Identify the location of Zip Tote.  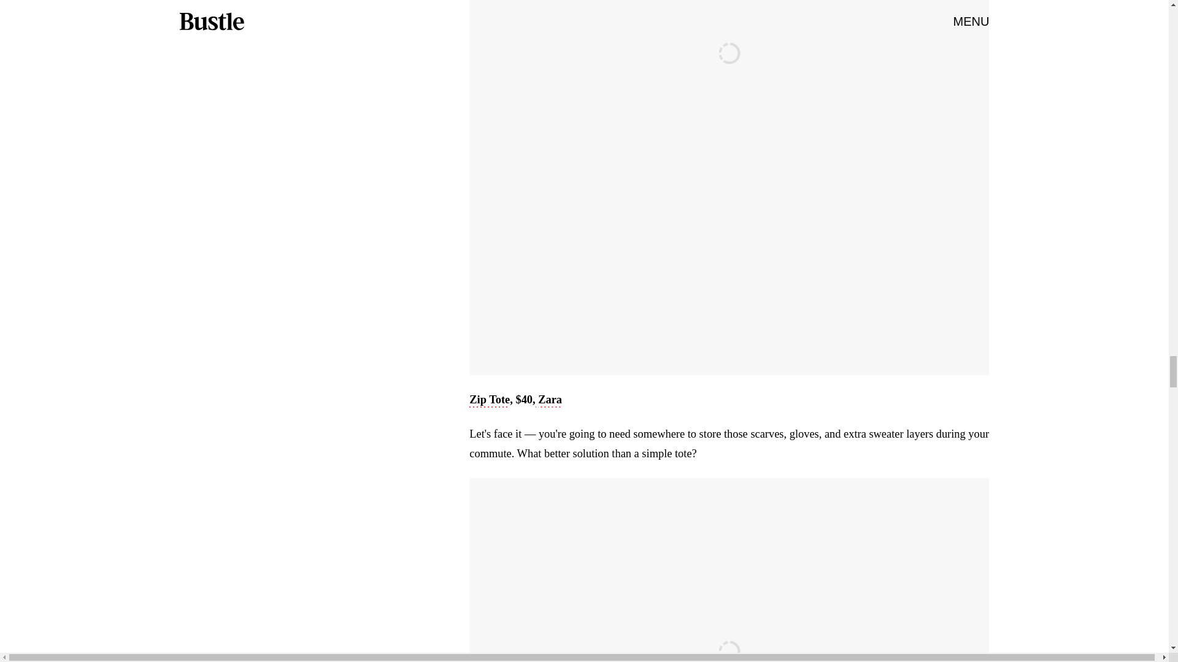
(490, 401).